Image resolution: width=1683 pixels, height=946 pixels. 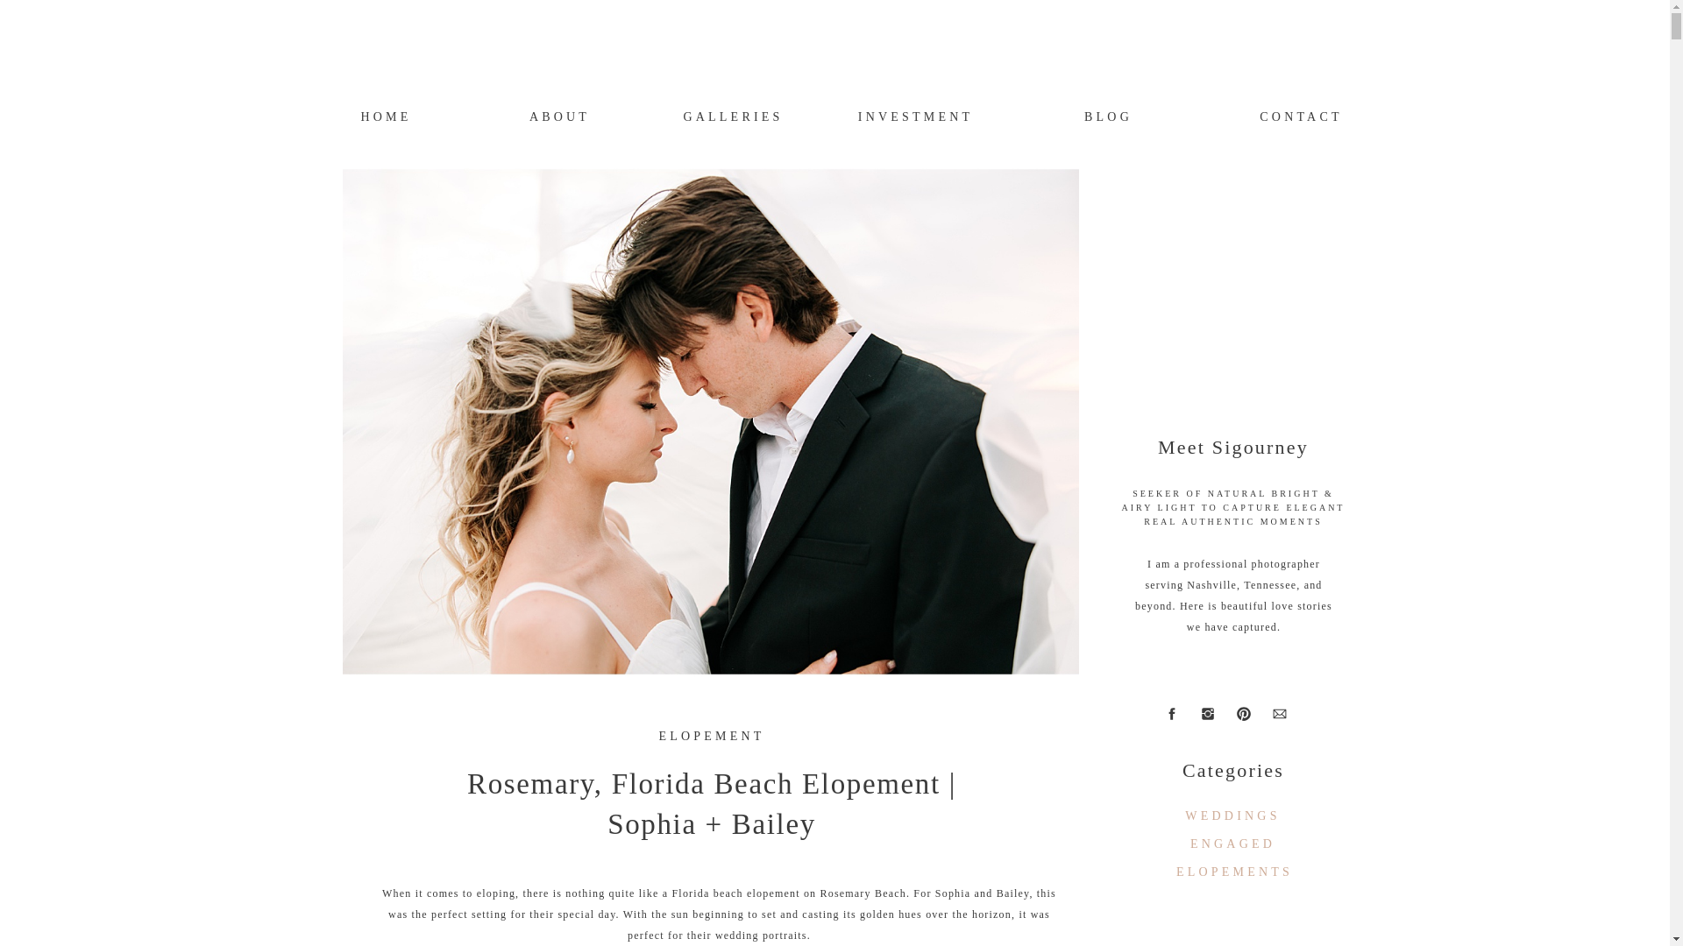 I want to click on ELOPEMENTS, so click(x=1234, y=871).